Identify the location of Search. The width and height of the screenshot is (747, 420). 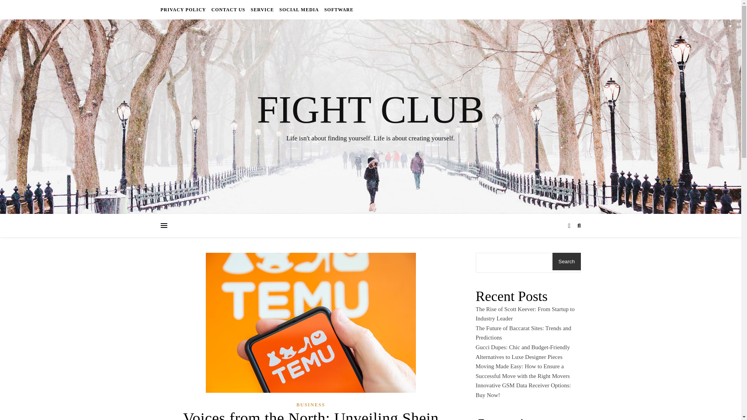
(566, 261).